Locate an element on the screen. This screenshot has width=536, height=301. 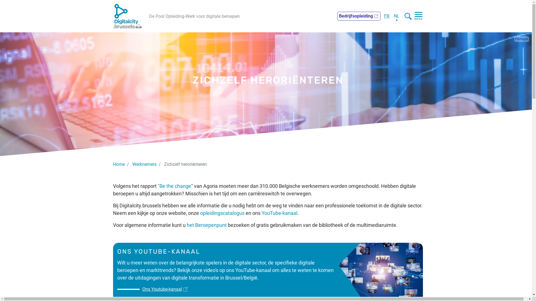
"Be the change is located at coordinates (174, 186).